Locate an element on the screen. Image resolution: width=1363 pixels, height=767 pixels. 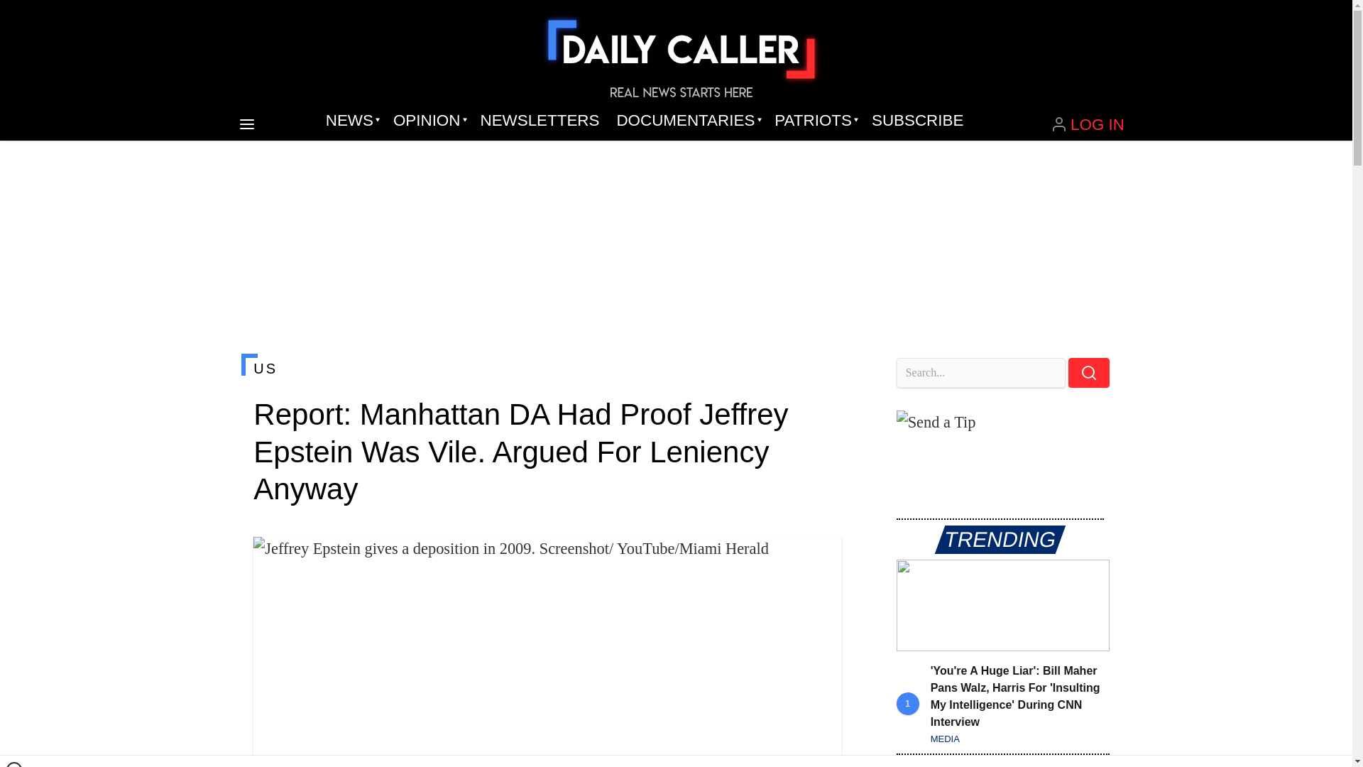
US is located at coordinates (547, 368).